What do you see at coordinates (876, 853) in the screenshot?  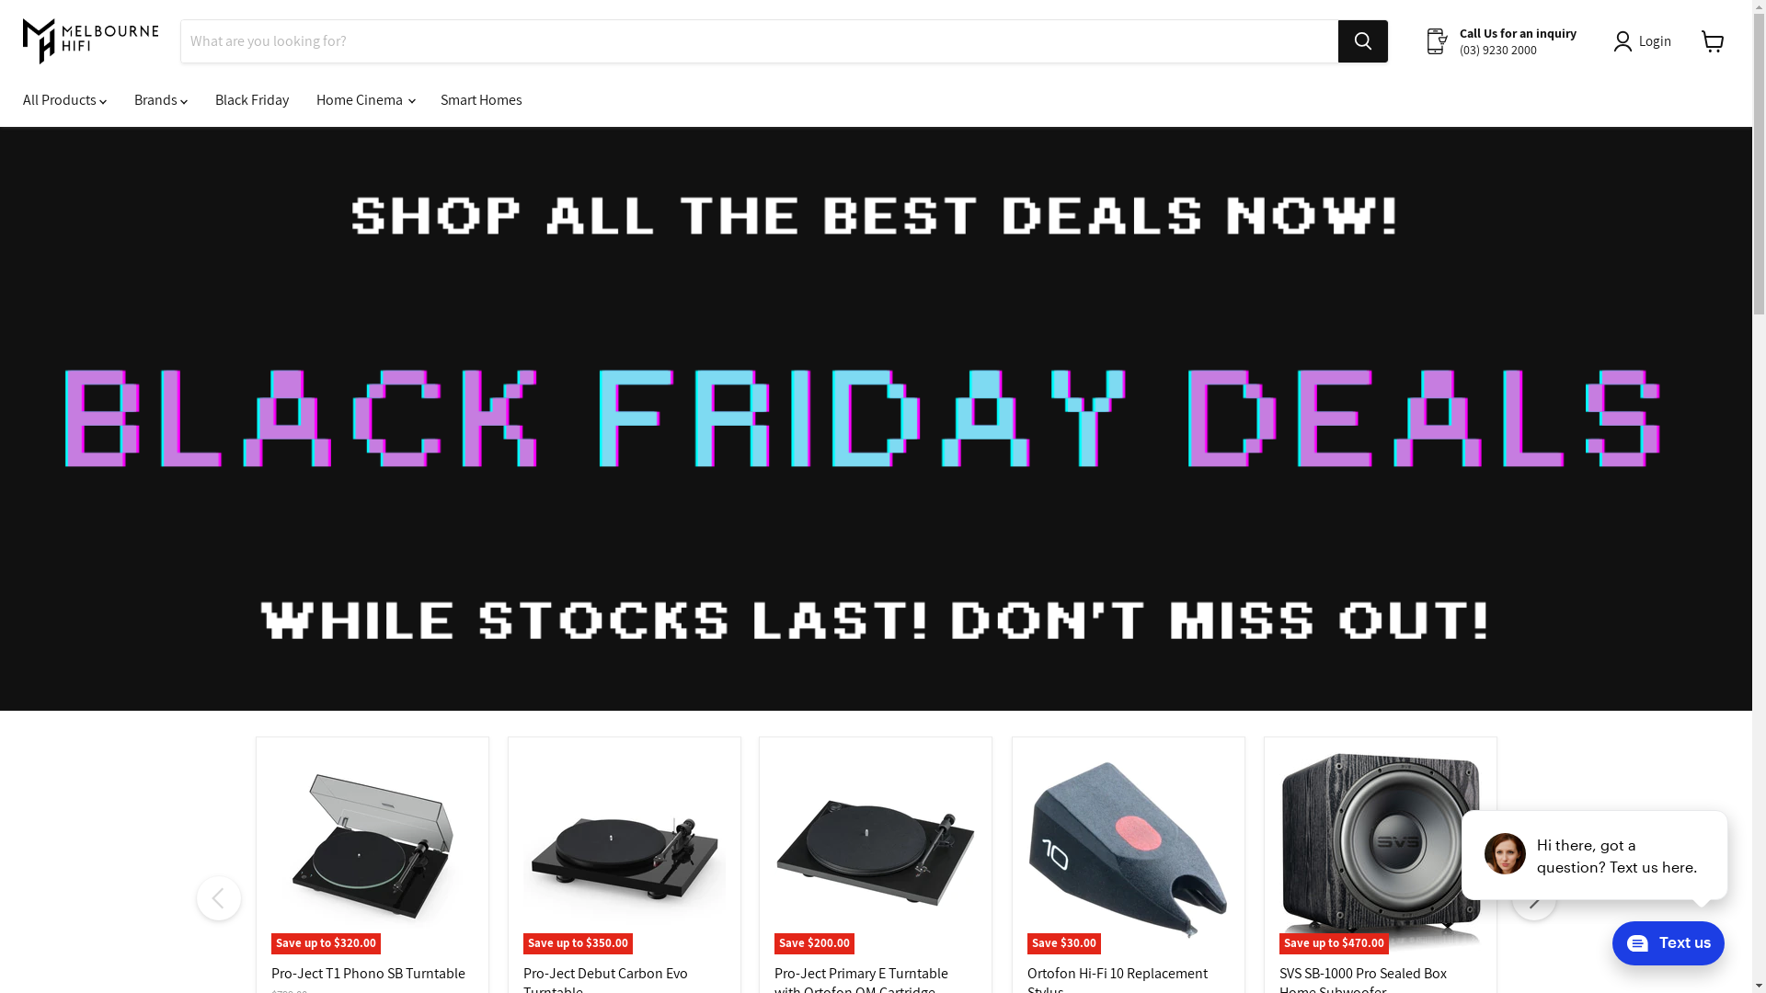 I see `Save $200.00` at bounding box center [876, 853].